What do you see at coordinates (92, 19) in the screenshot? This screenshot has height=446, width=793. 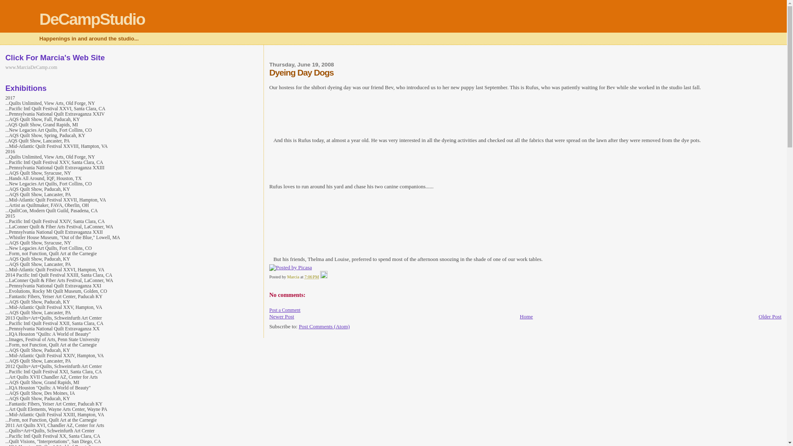 I see `DeCampStudio` at bounding box center [92, 19].